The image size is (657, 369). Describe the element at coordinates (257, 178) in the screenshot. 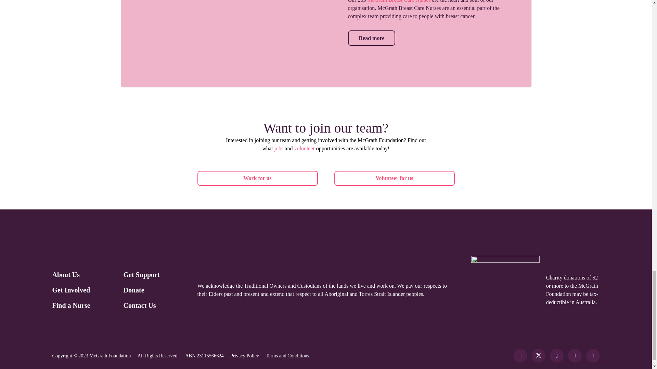

I see `Work For Us` at that location.